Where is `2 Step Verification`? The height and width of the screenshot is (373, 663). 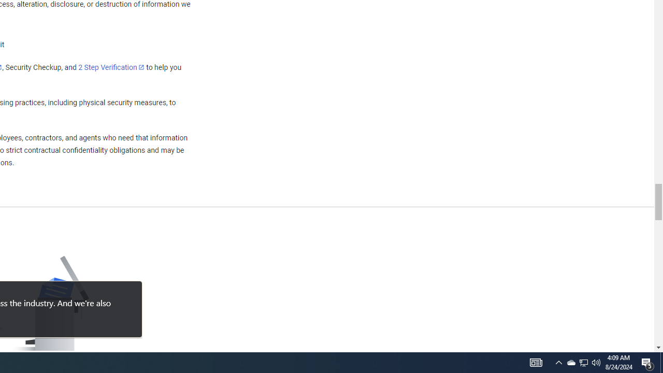
2 Step Verification is located at coordinates (111, 67).